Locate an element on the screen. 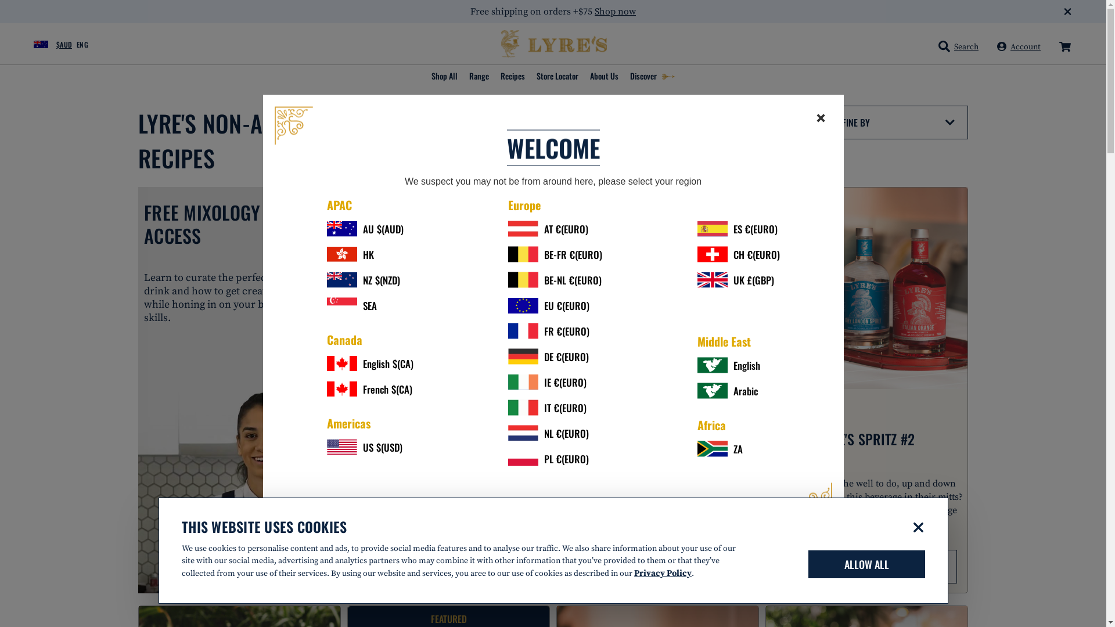  Account is located at coordinates (1019, 47).